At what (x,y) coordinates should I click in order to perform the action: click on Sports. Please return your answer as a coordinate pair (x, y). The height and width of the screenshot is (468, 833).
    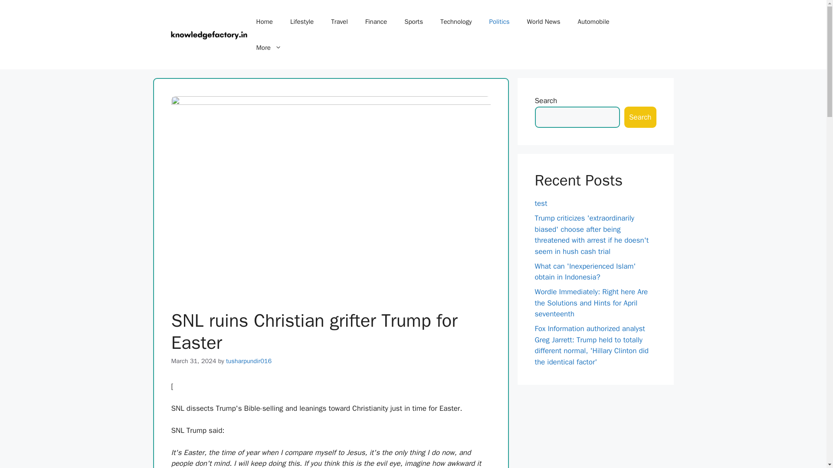
    Looking at the image, I should click on (413, 22).